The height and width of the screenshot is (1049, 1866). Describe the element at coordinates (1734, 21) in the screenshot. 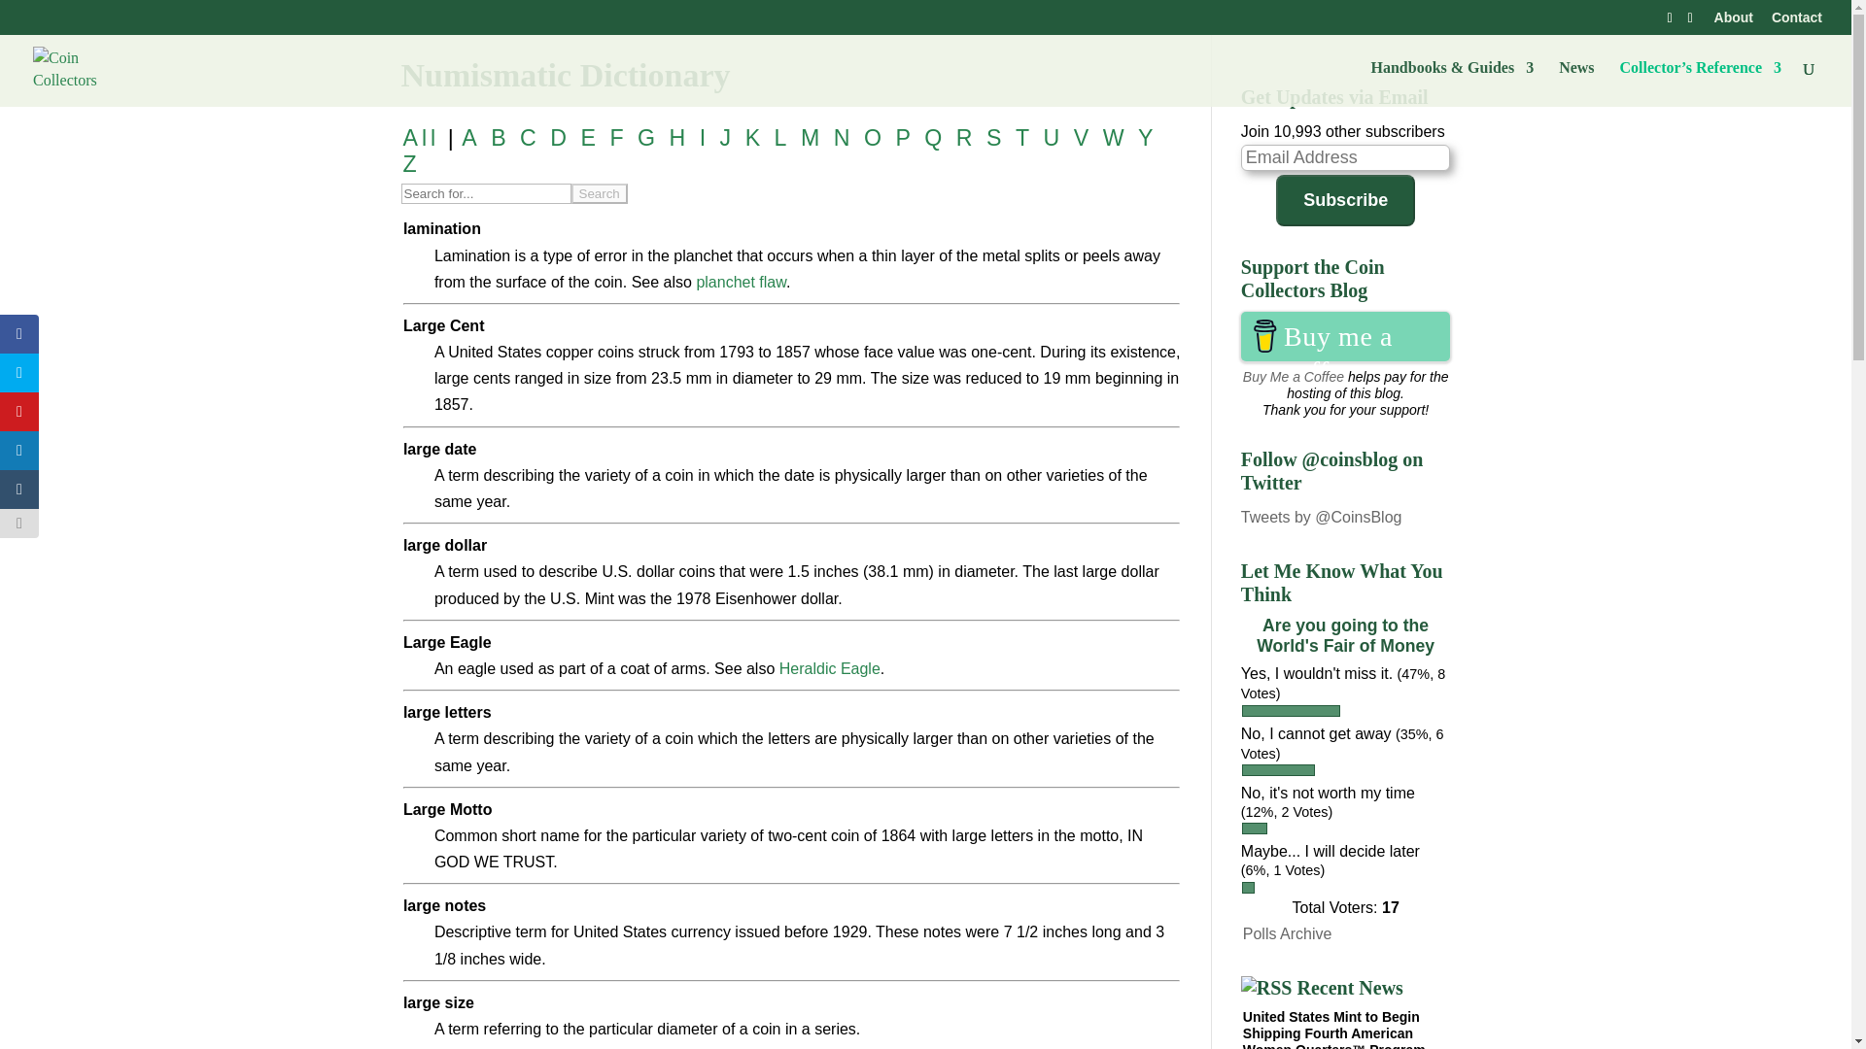

I see `About` at that location.